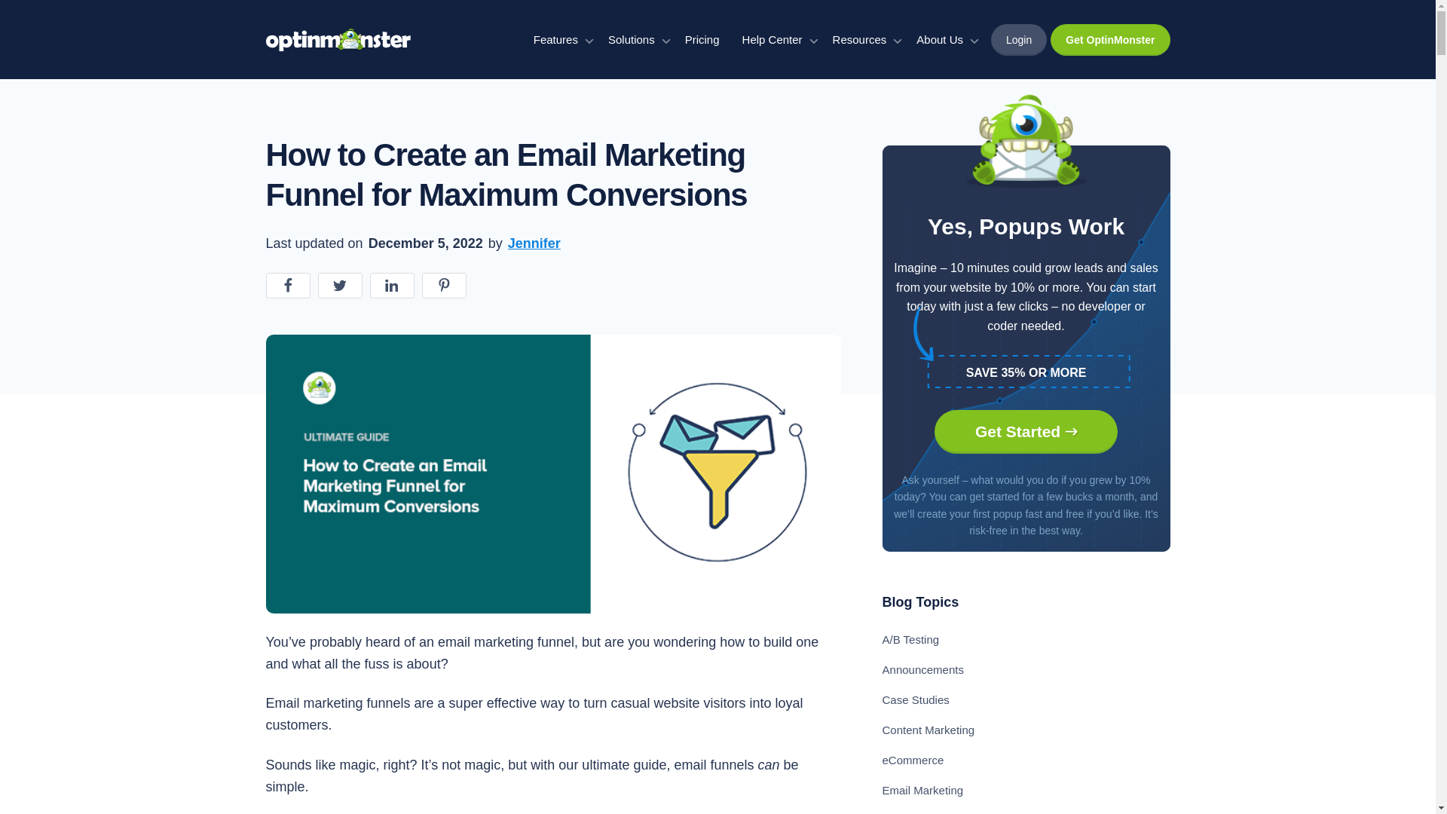 This screenshot has height=814, width=1447. I want to click on Share on LinkedIn, so click(391, 285).